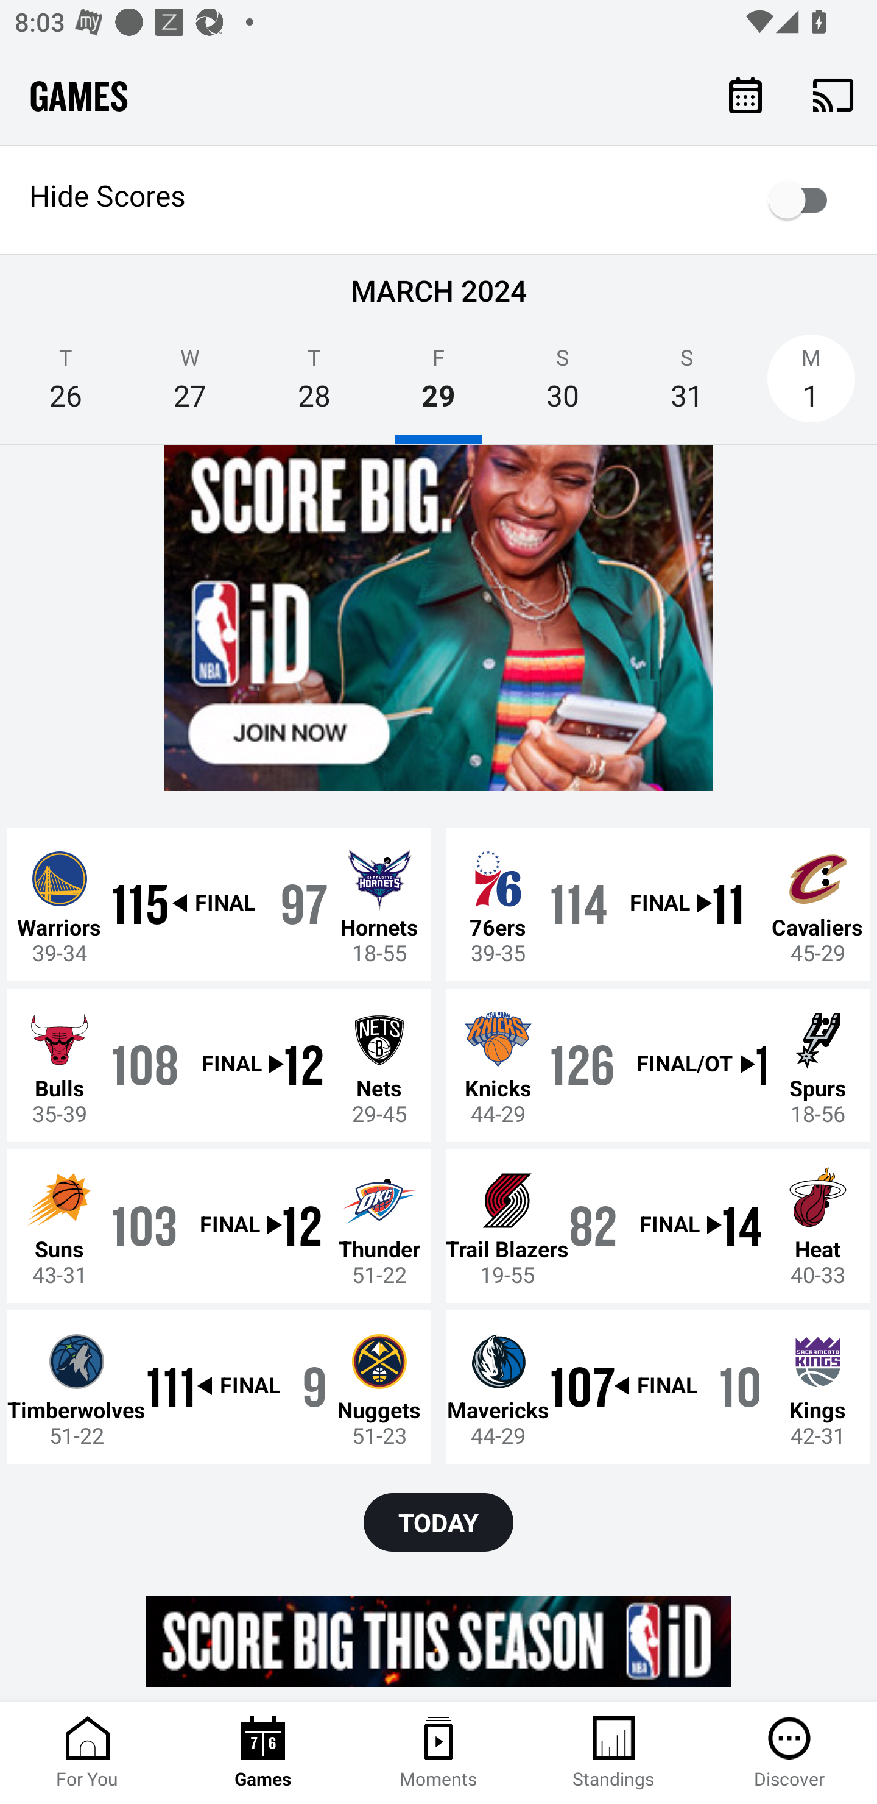 The height and width of the screenshot is (1804, 877). What do you see at coordinates (66, 385) in the screenshot?
I see `T 26` at bounding box center [66, 385].